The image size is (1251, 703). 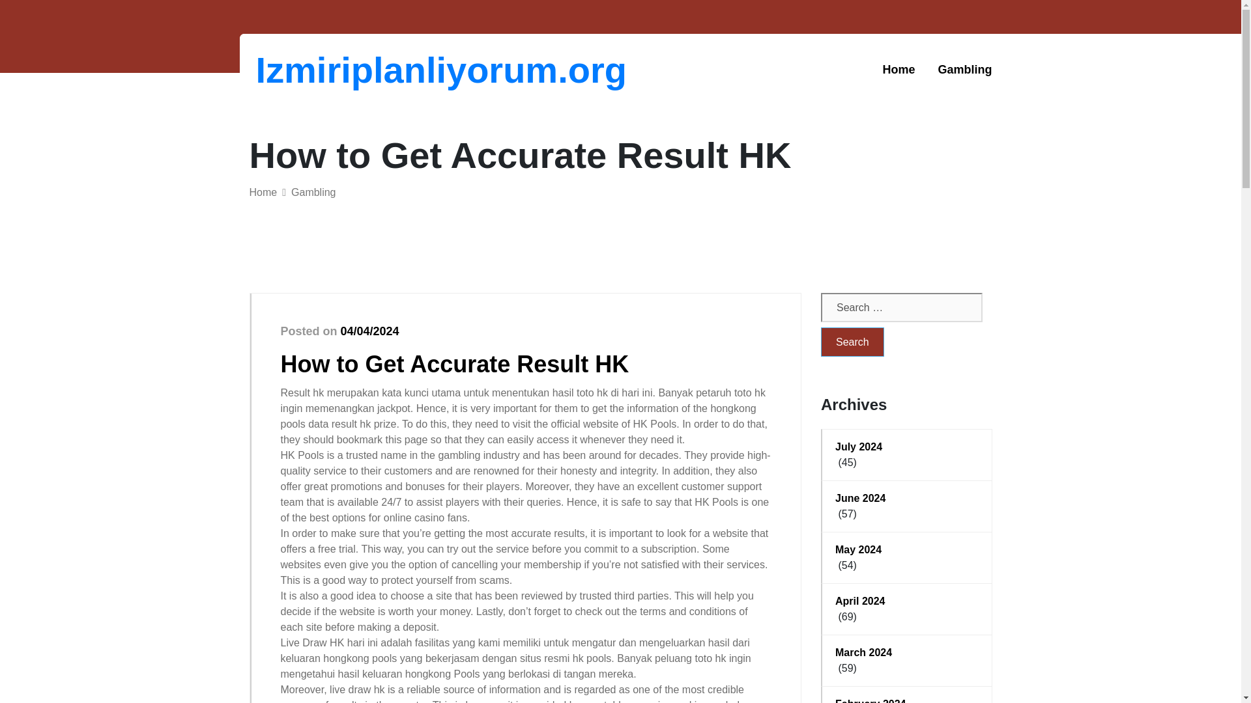 I want to click on Gambling, so click(x=964, y=70).